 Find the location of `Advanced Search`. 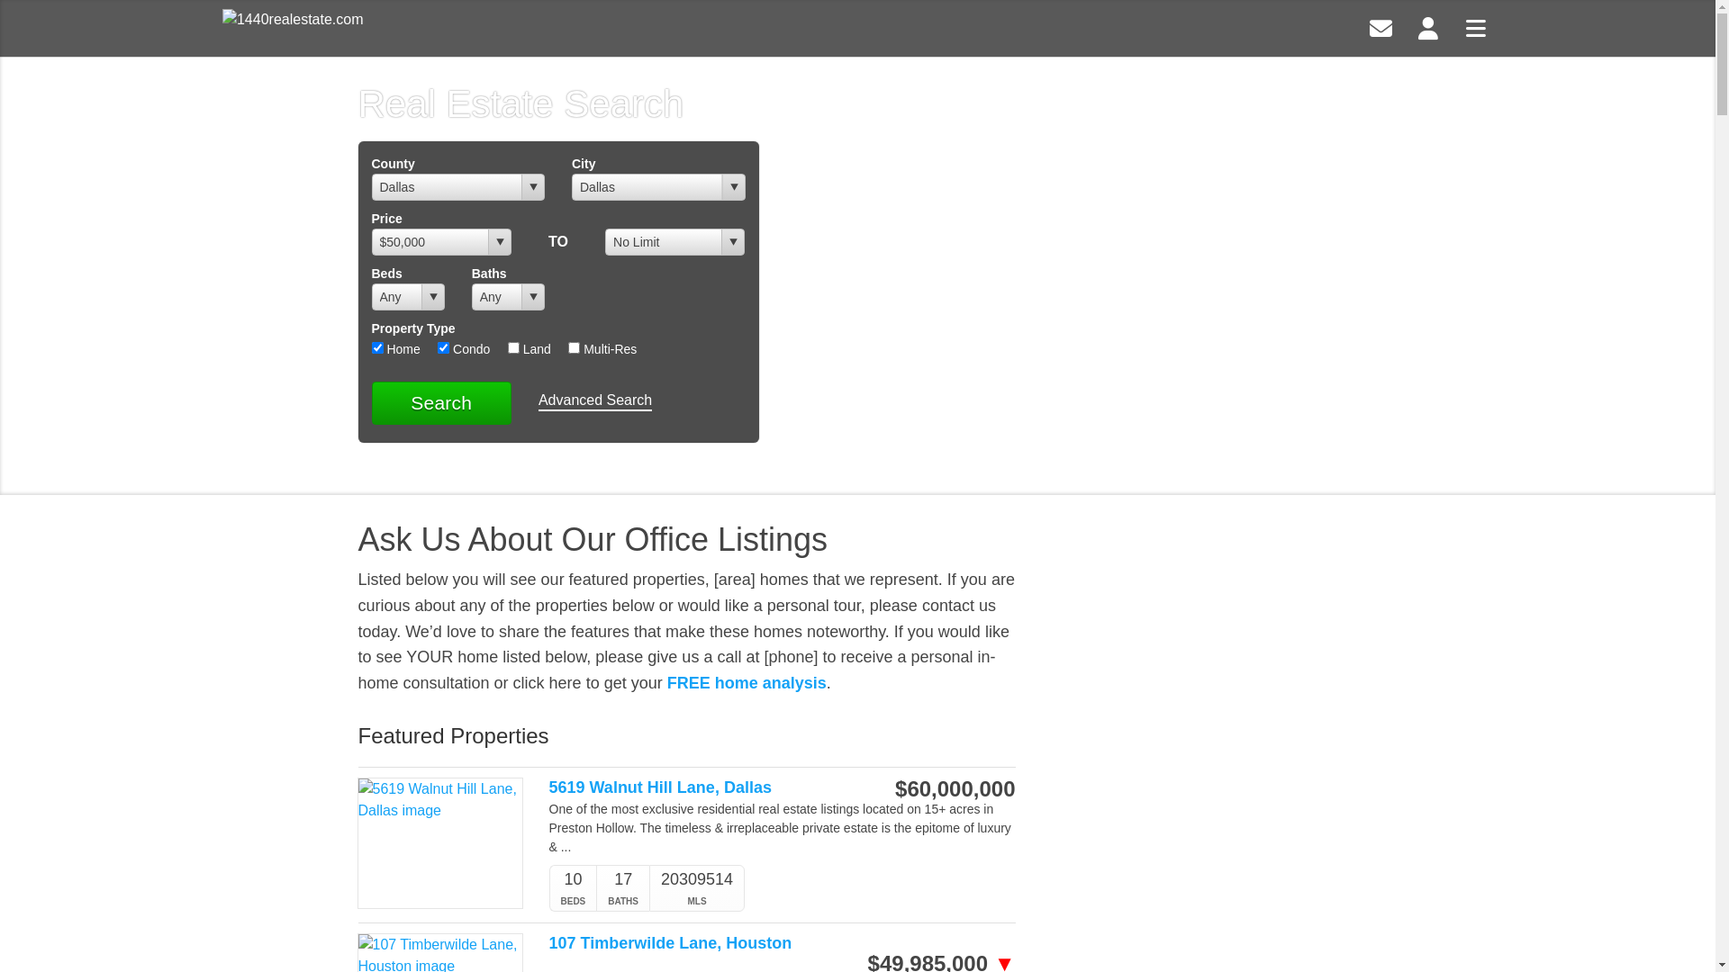

Advanced Search is located at coordinates (595, 401).